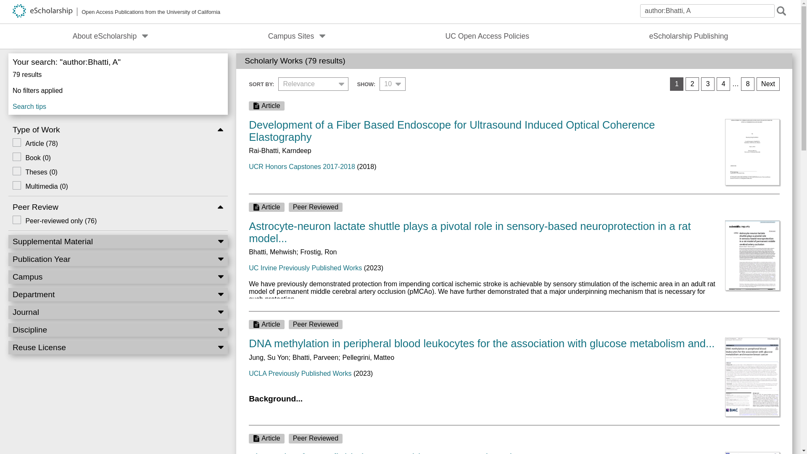  What do you see at coordinates (488, 36) in the screenshot?
I see `UC Open Access Policies` at bounding box center [488, 36].